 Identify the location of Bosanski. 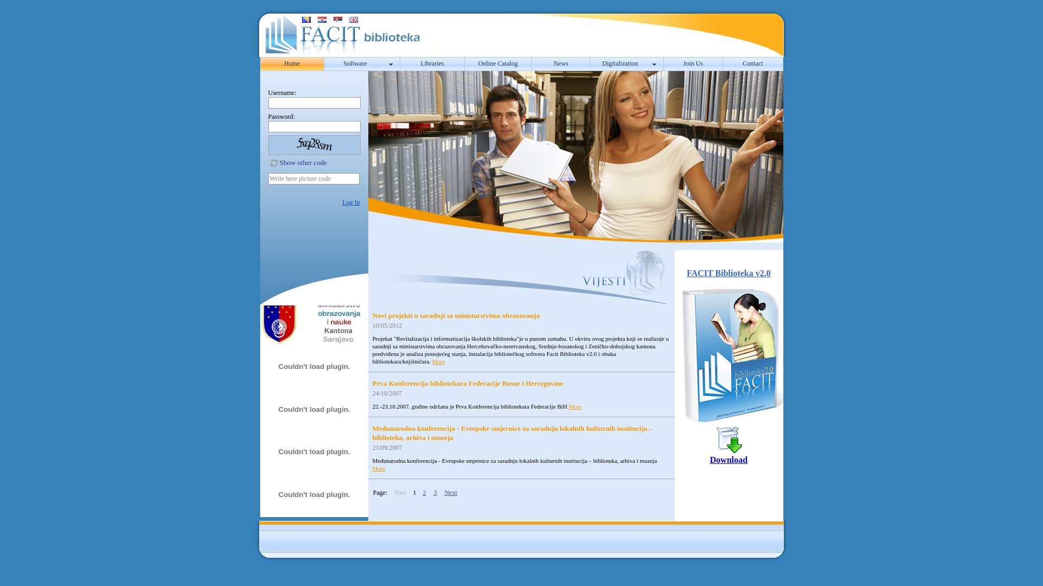
(306, 20).